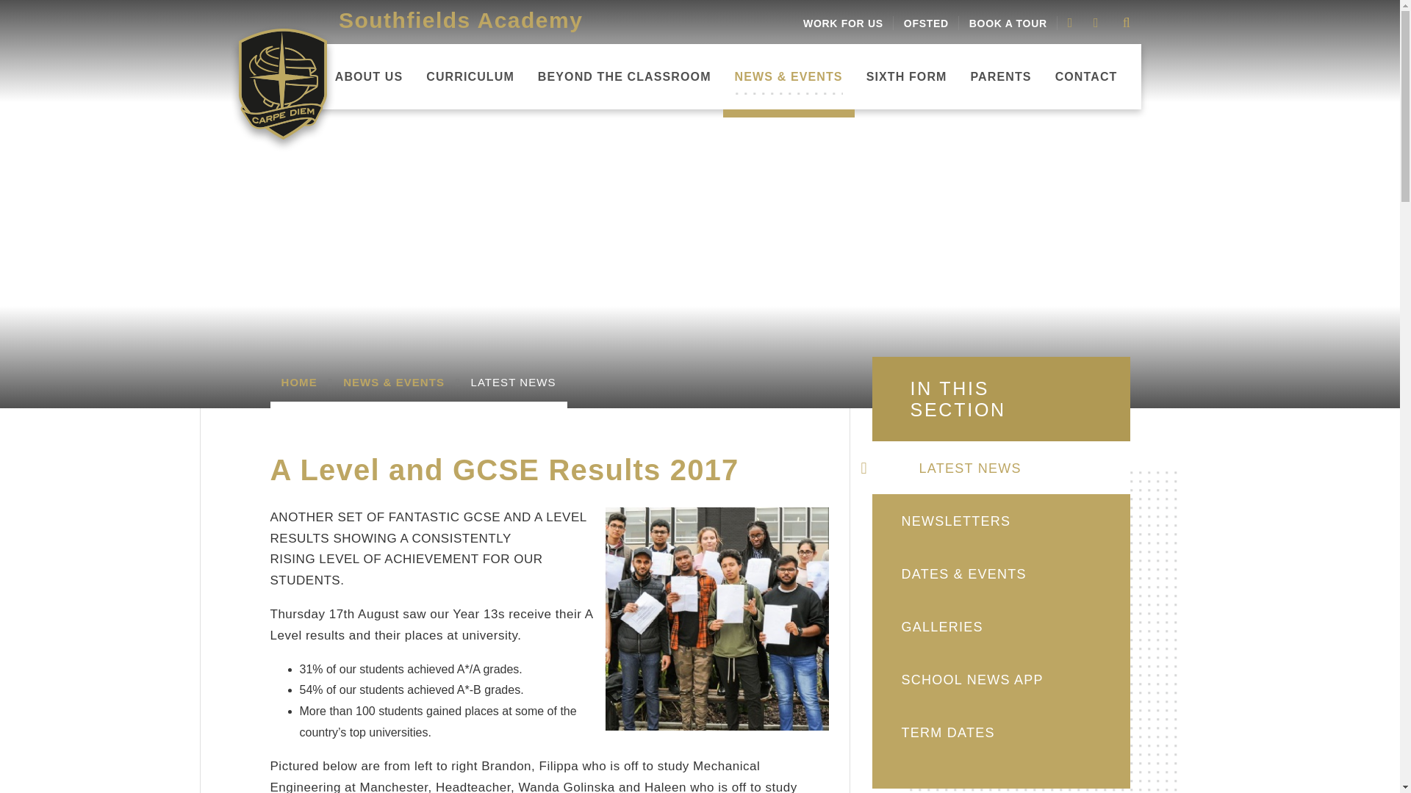 The image size is (1411, 793). Describe the element at coordinates (369, 76) in the screenshot. I see `ABOUT US` at that location.